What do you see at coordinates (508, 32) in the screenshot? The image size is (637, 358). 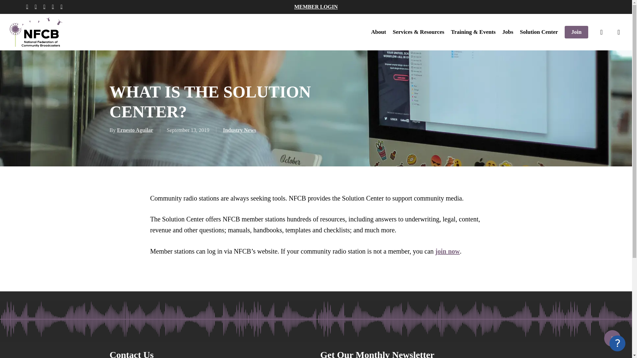 I see `Jobs` at bounding box center [508, 32].